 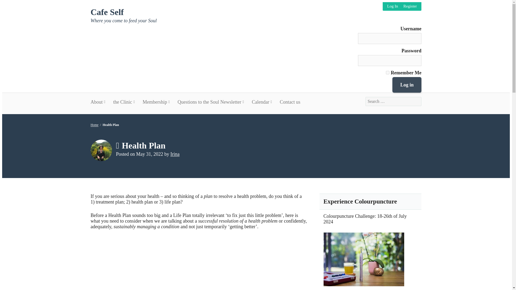 I want to click on Register, so click(x=410, y=6).